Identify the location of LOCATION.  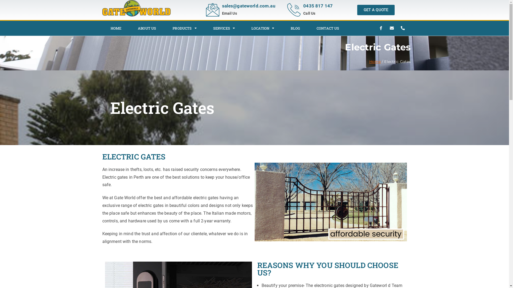
(263, 28).